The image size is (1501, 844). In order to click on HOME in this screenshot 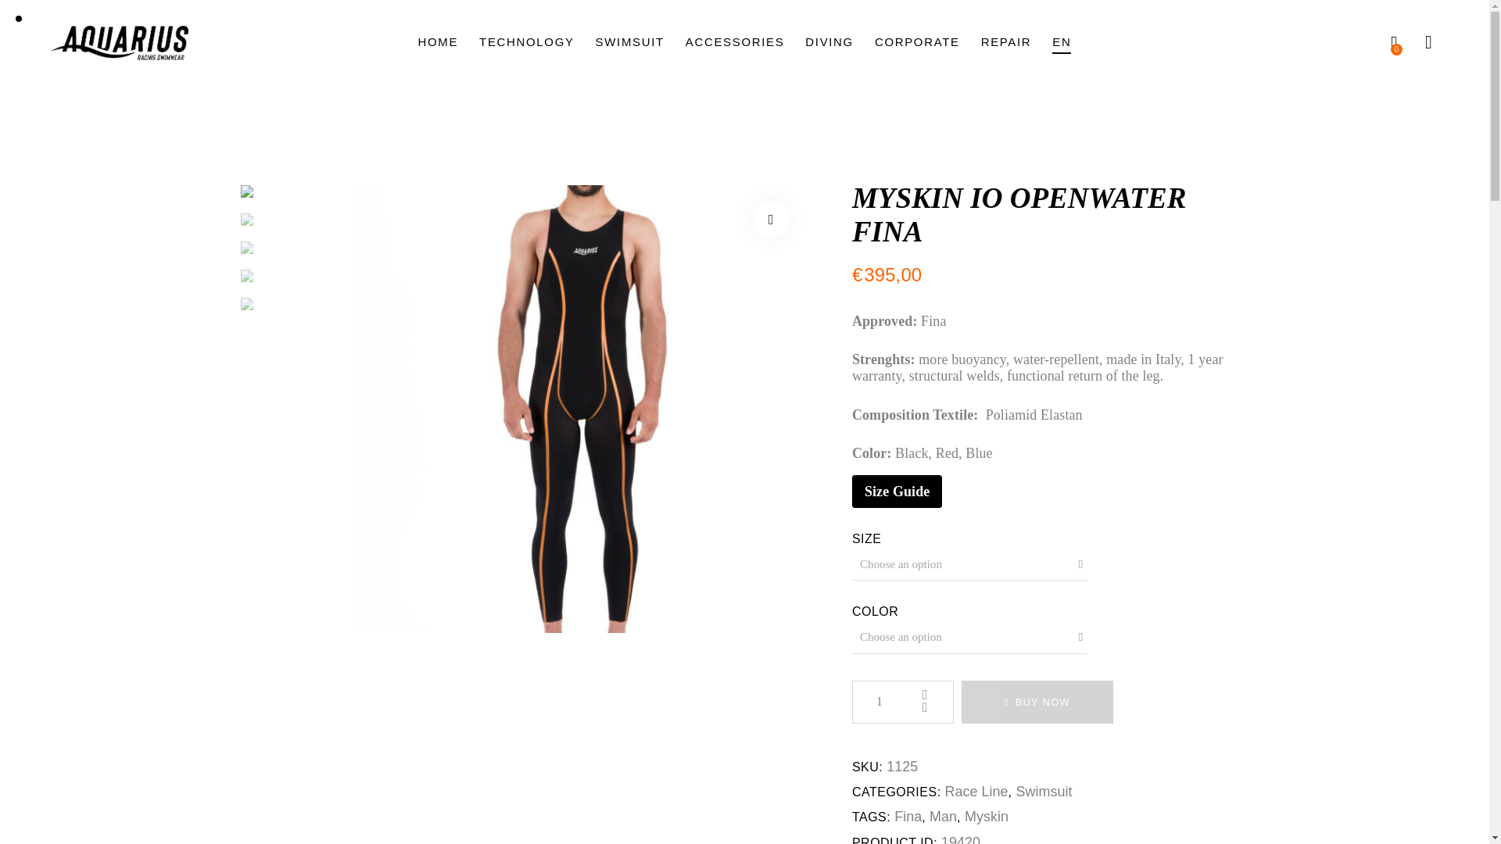, I will do `click(438, 43)`.